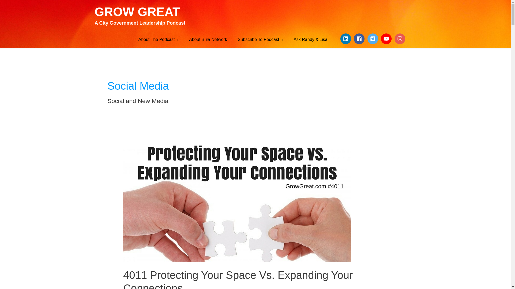 This screenshot has width=515, height=289. Describe the element at coordinates (158, 40) in the screenshot. I see `About The Podcast` at that location.